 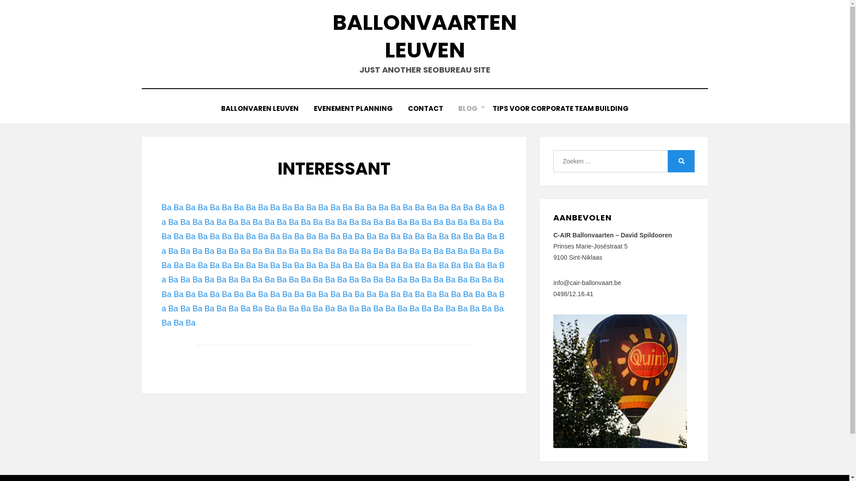 What do you see at coordinates (306, 251) in the screenshot?
I see `Ba` at bounding box center [306, 251].